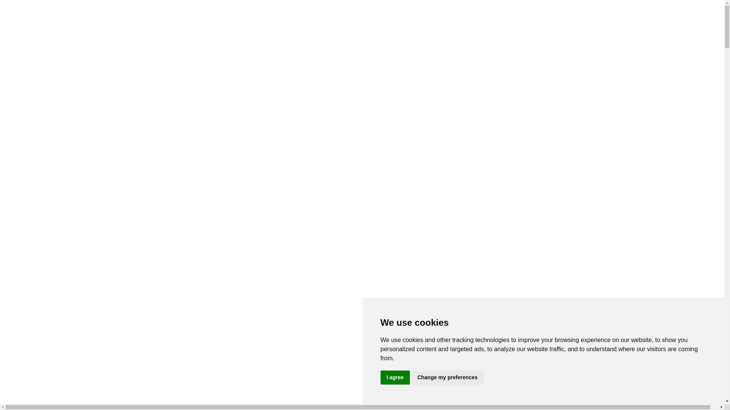 This screenshot has height=410, width=730. Describe the element at coordinates (21, 310) in the screenshot. I see `Pinterest` at that location.